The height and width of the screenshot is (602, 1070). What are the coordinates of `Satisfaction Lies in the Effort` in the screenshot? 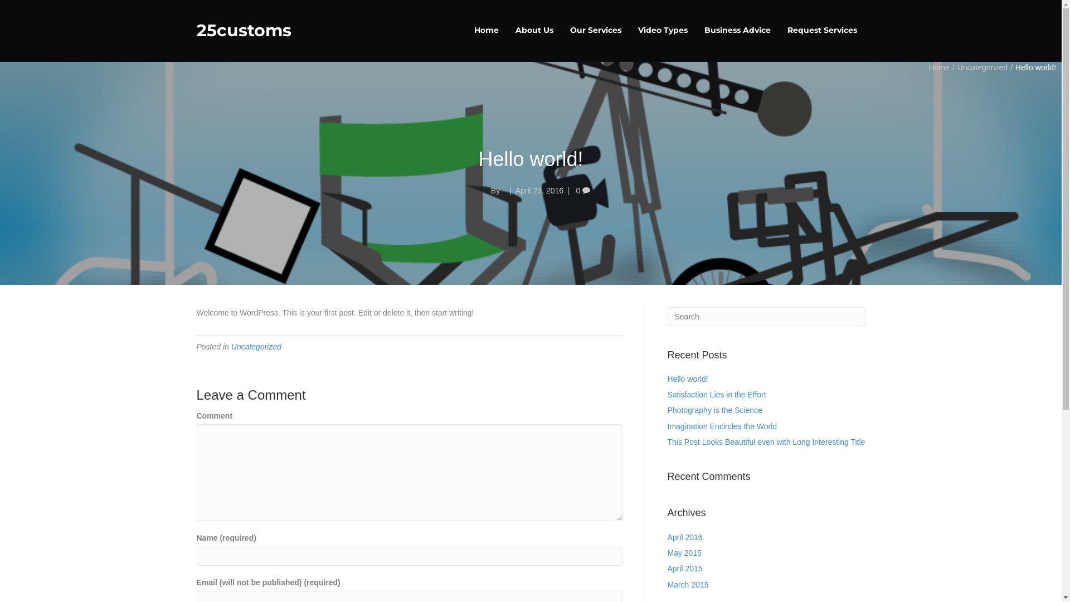 It's located at (717, 395).